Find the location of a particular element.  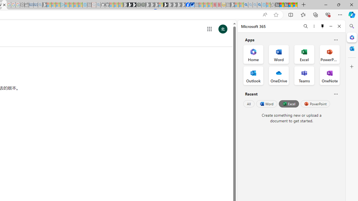

Word is located at coordinates (266, 104).